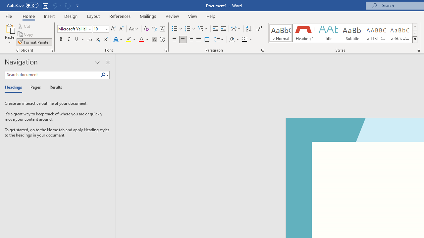 This screenshot has height=238, width=424. I want to click on Center, so click(183, 40).